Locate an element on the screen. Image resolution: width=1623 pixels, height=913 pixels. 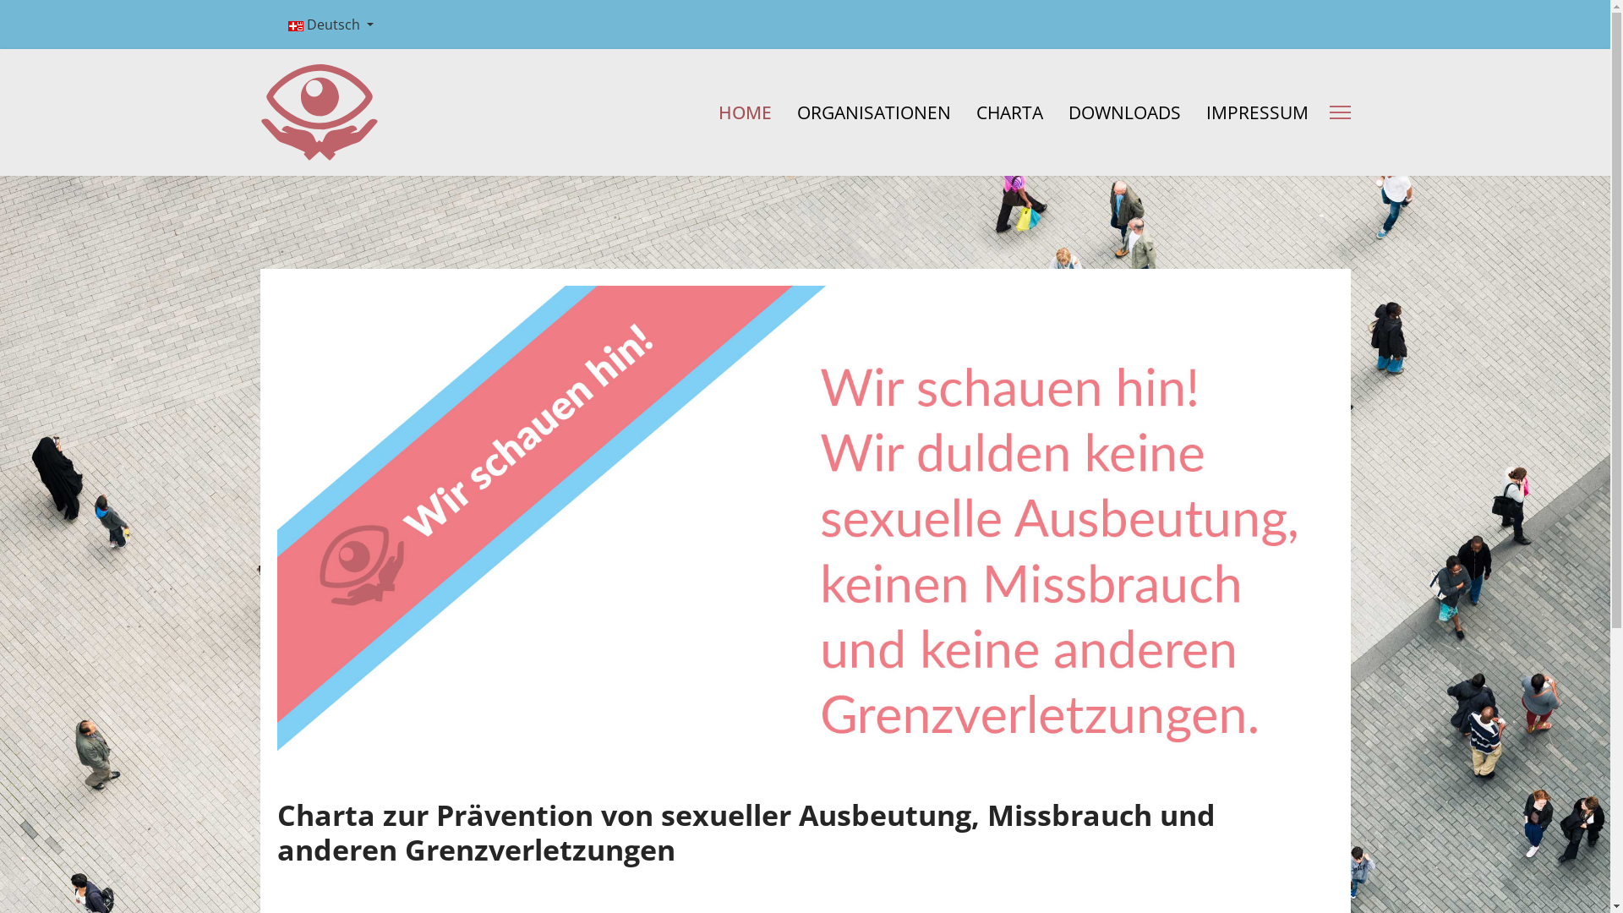
CHARTA is located at coordinates (1009, 112).